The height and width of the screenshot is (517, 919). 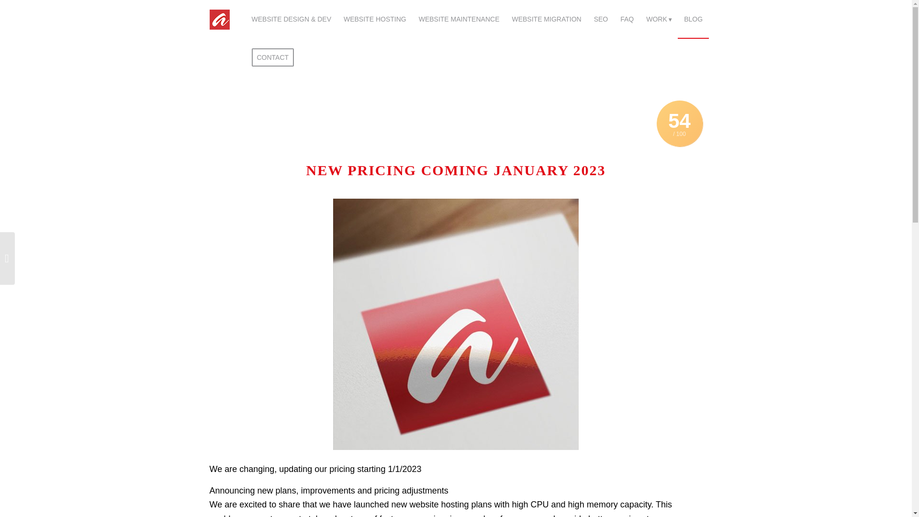 What do you see at coordinates (546, 19) in the screenshot?
I see `WEBSITE MIGRATION` at bounding box center [546, 19].